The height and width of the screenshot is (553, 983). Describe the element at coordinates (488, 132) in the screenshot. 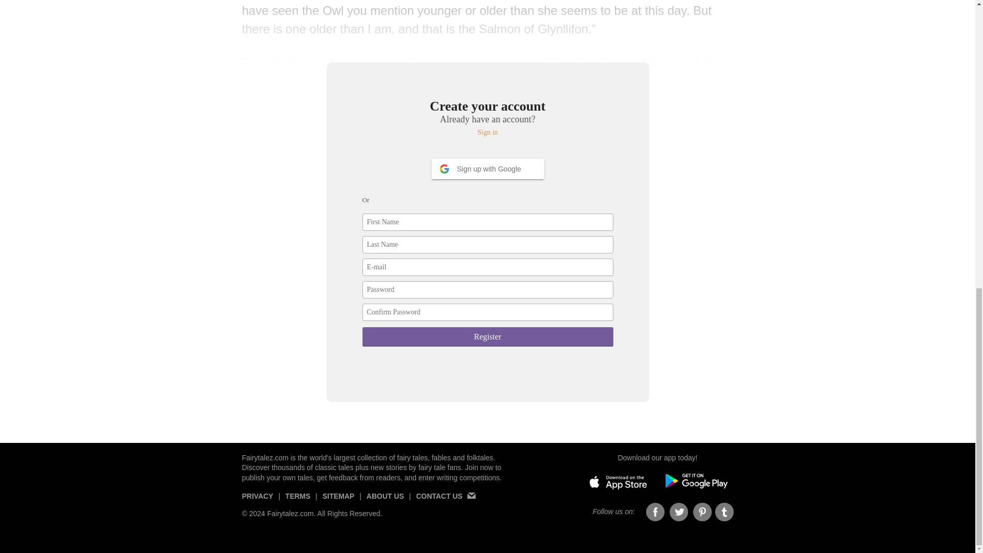

I see `Sign in` at that location.